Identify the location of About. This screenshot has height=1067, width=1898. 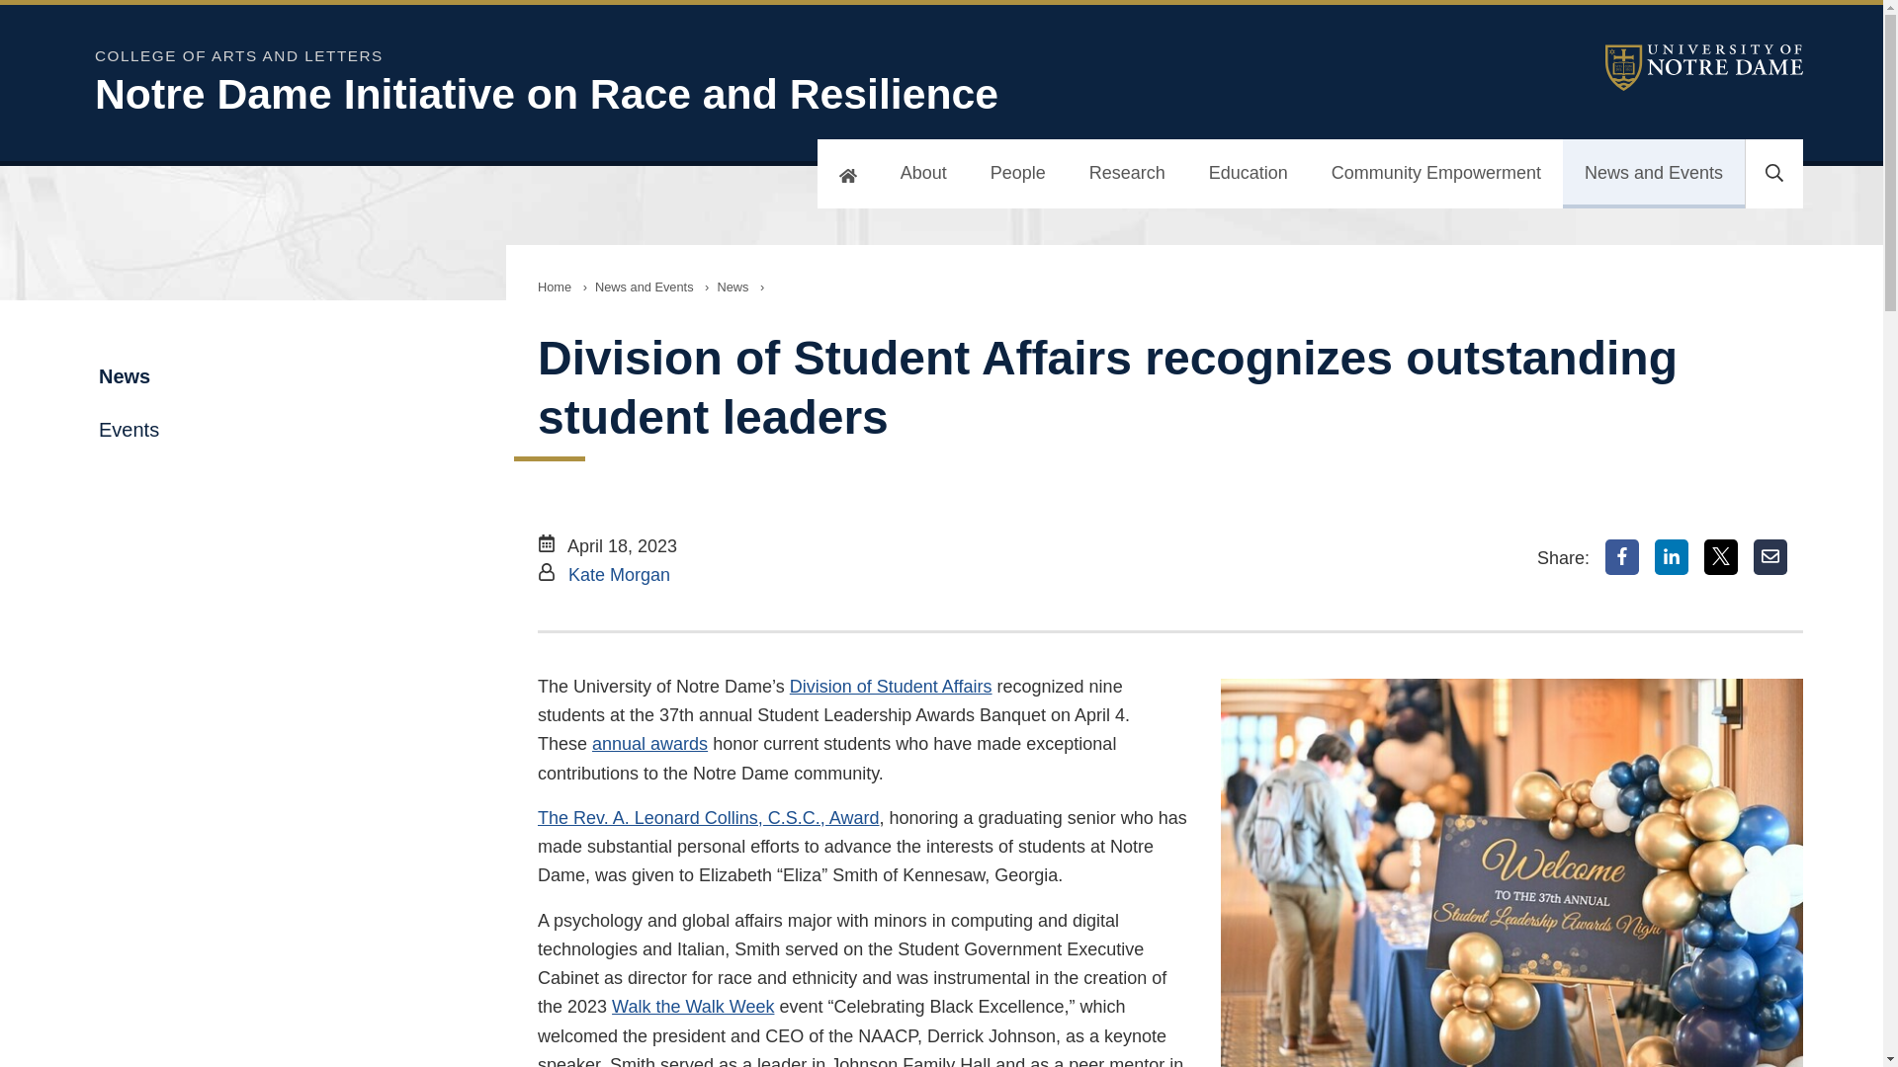
(923, 174).